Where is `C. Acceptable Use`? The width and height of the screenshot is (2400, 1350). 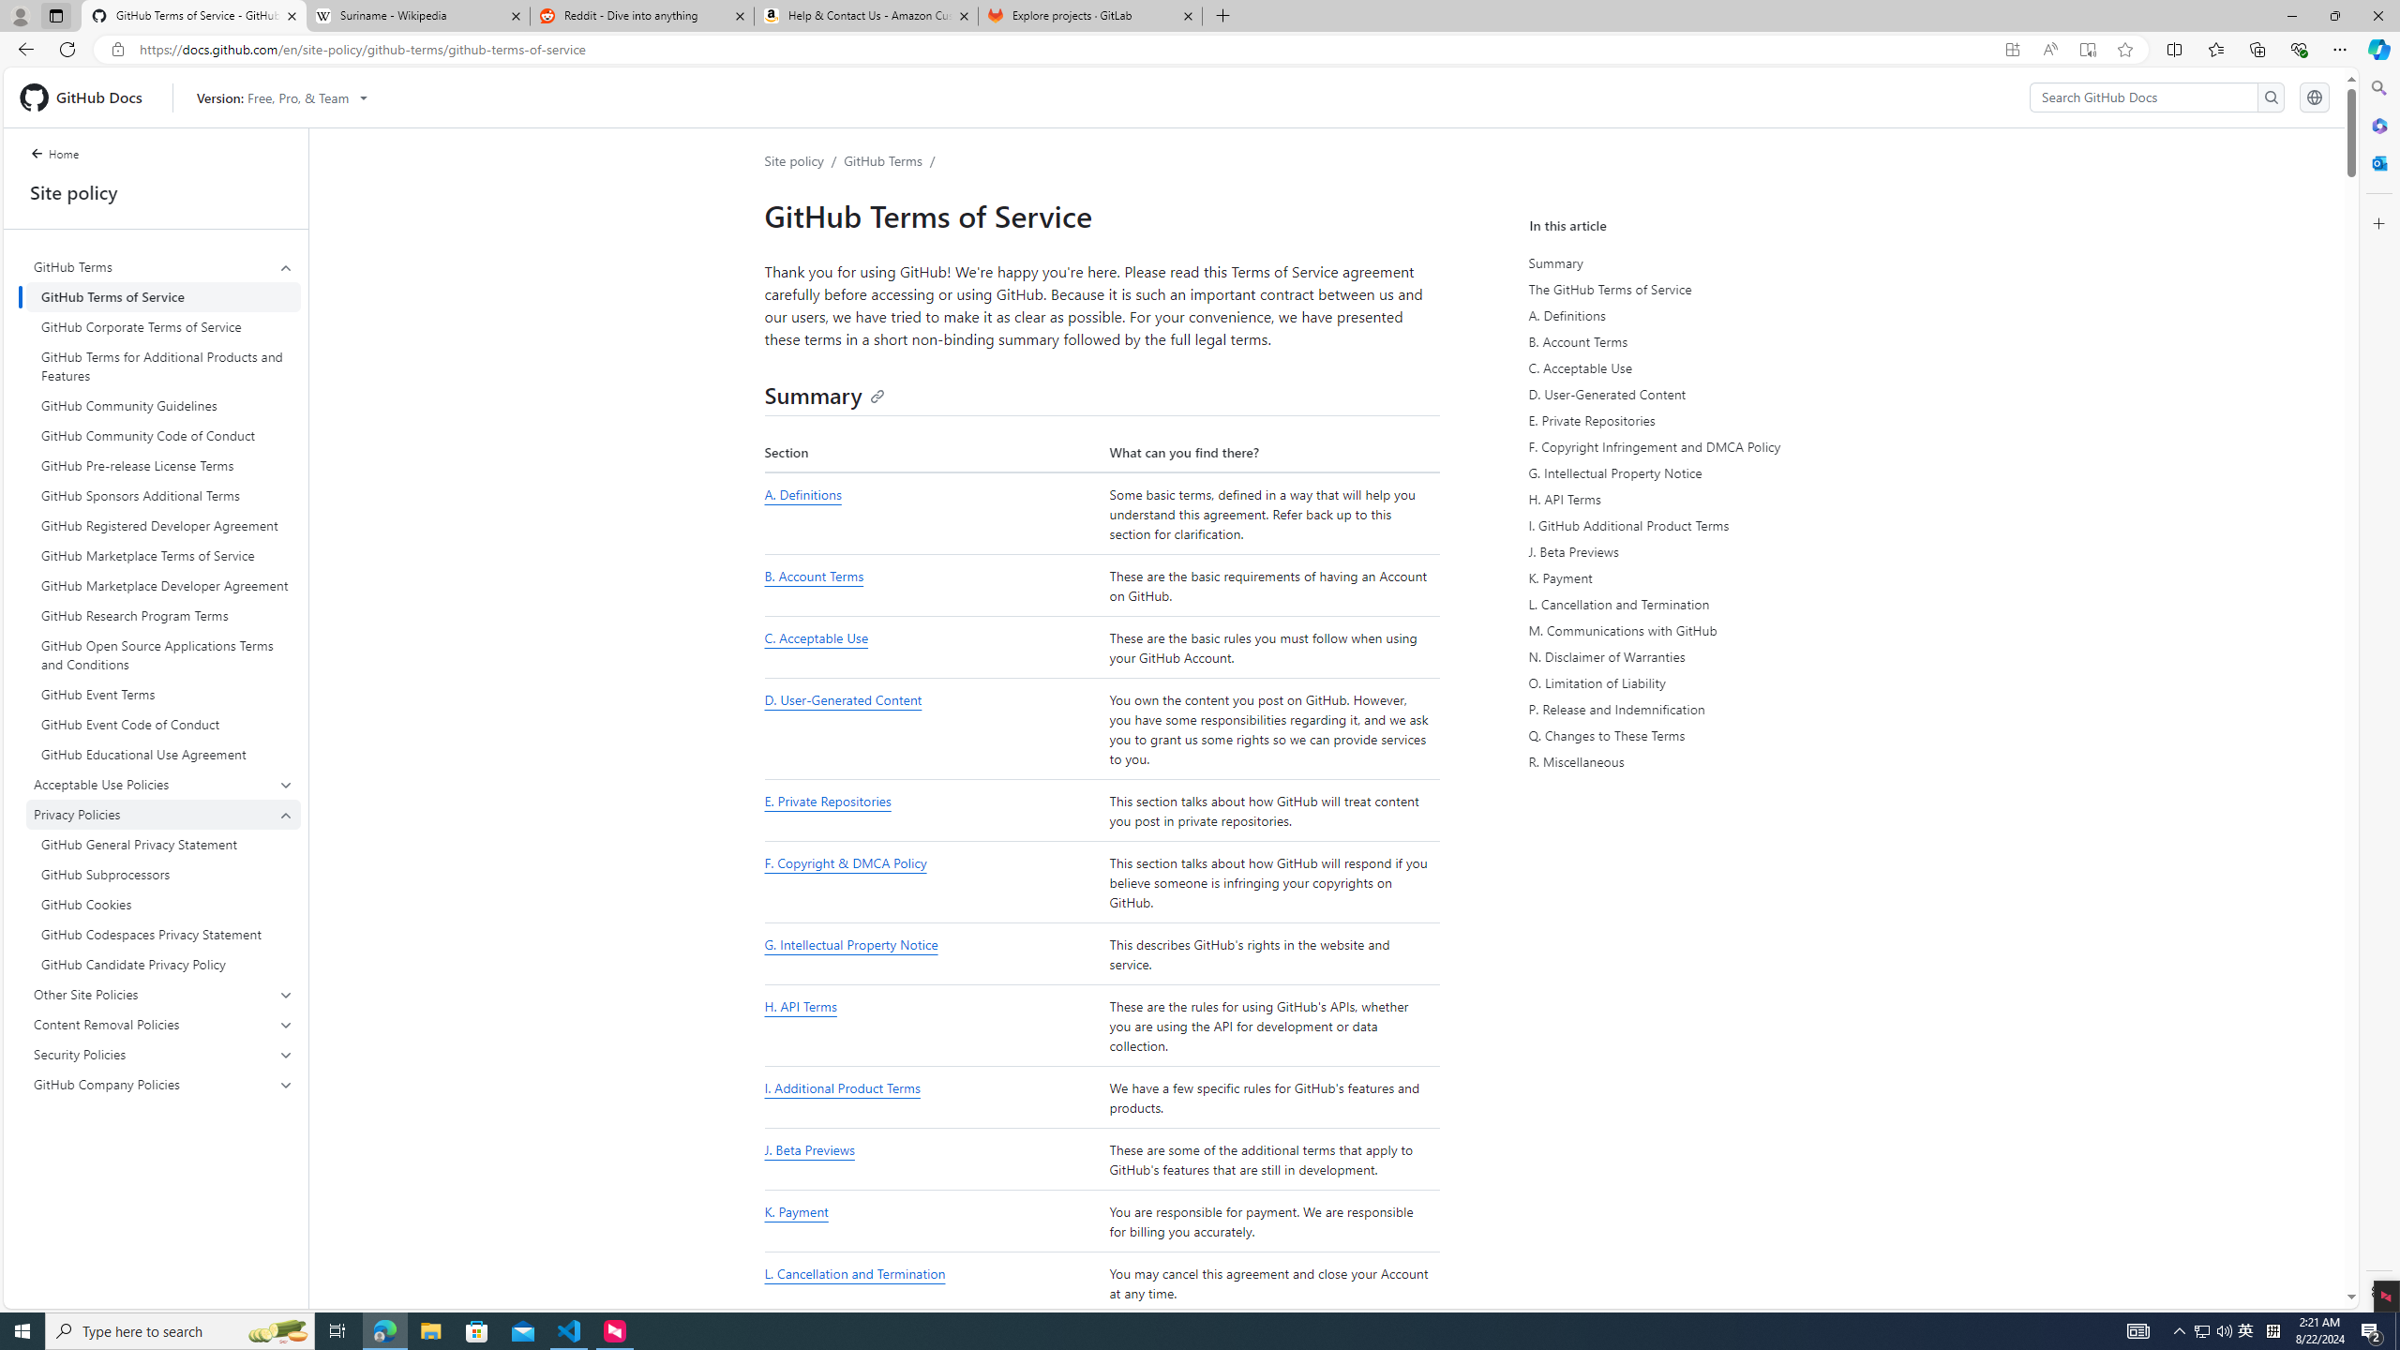 C. Acceptable Use is located at coordinates (816, 638).